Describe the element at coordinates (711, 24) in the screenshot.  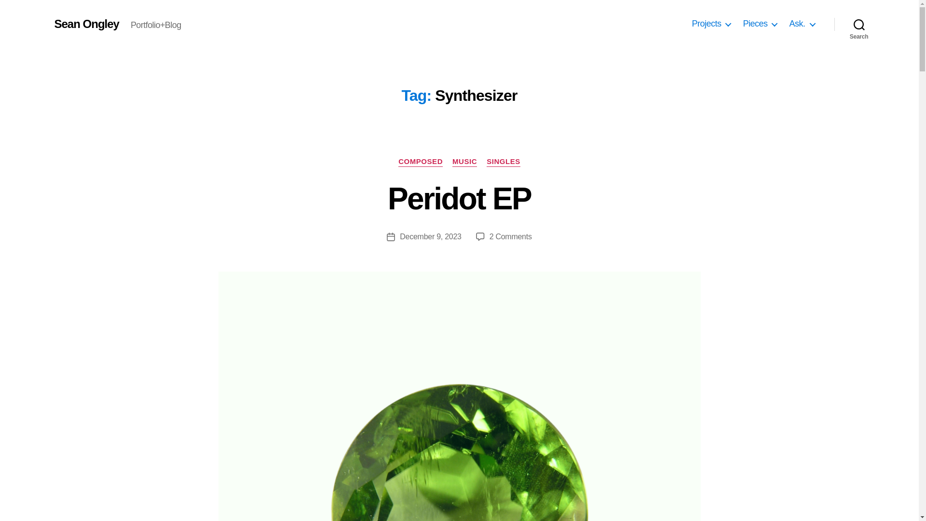
I see `Projects` at that location.